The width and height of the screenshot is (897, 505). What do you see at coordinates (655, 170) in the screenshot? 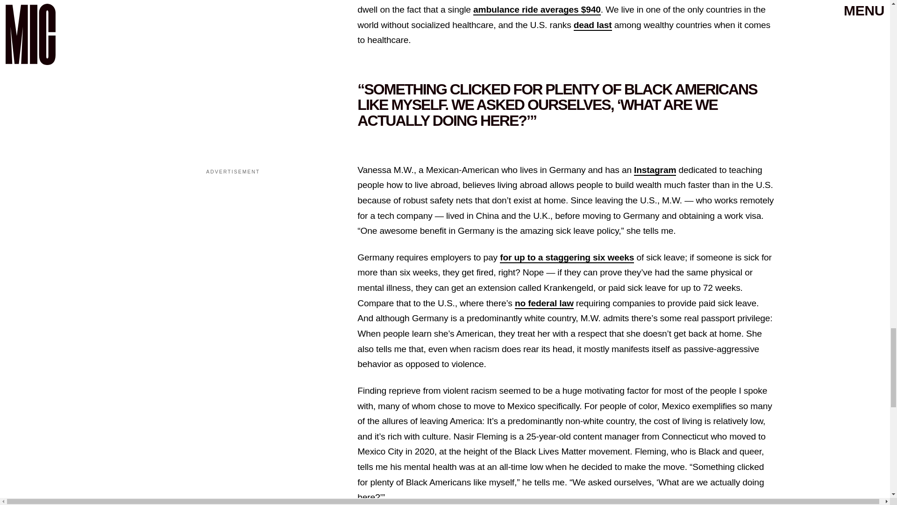
I see `Instagram` at bounding box center [655, 170].